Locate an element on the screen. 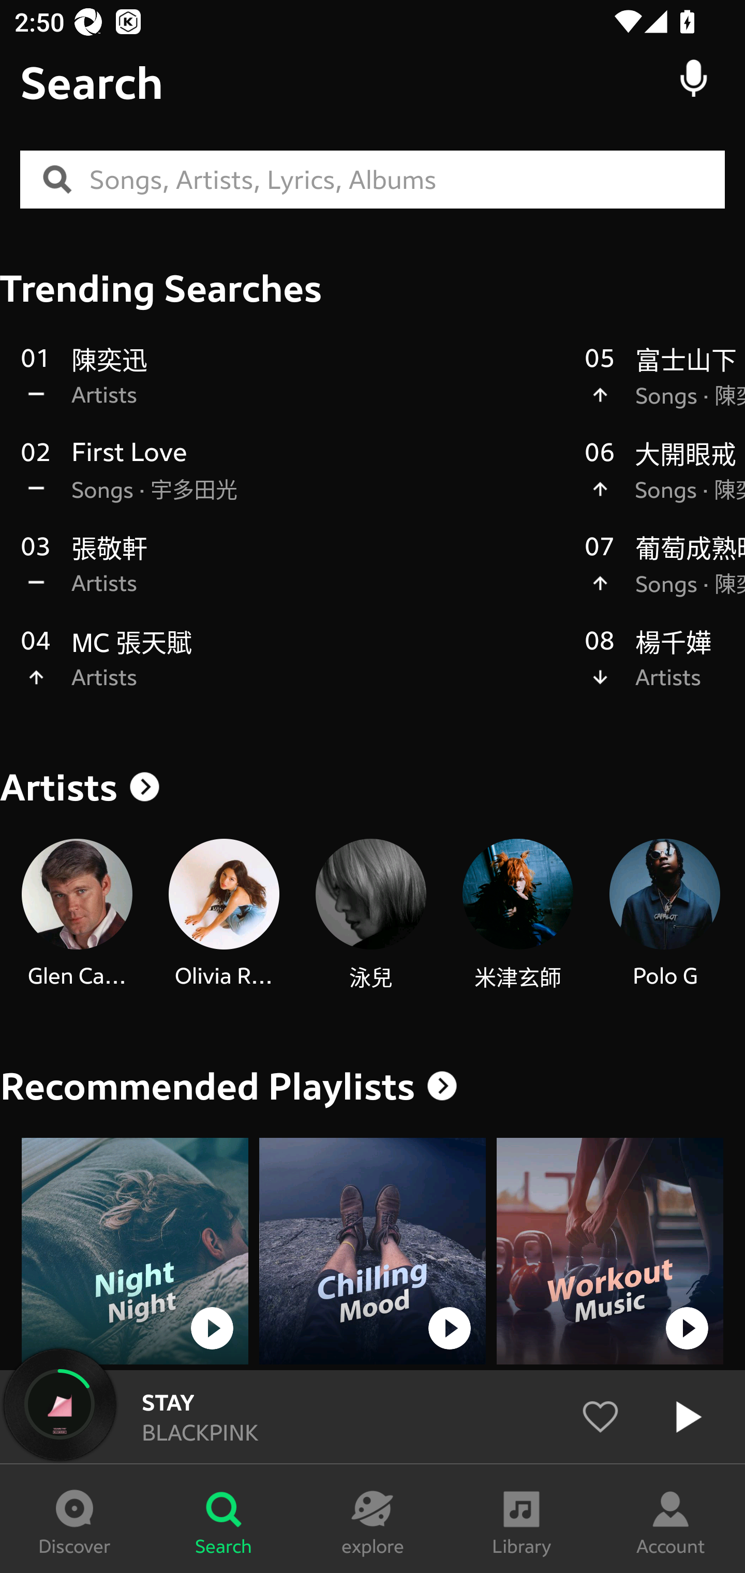 This screenshot has width=745, height=1573. Library is located at coordinates (521, 1519).